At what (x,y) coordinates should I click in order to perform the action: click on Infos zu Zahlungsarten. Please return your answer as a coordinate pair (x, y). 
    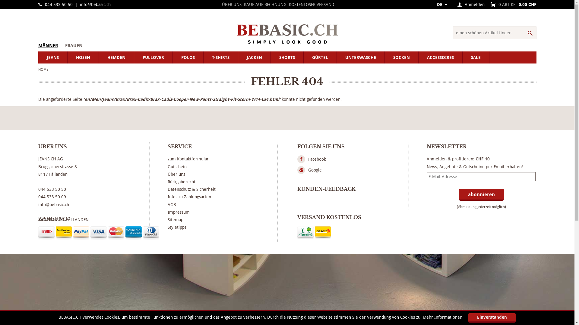
    Looking at the image, I should click on (189, 197).